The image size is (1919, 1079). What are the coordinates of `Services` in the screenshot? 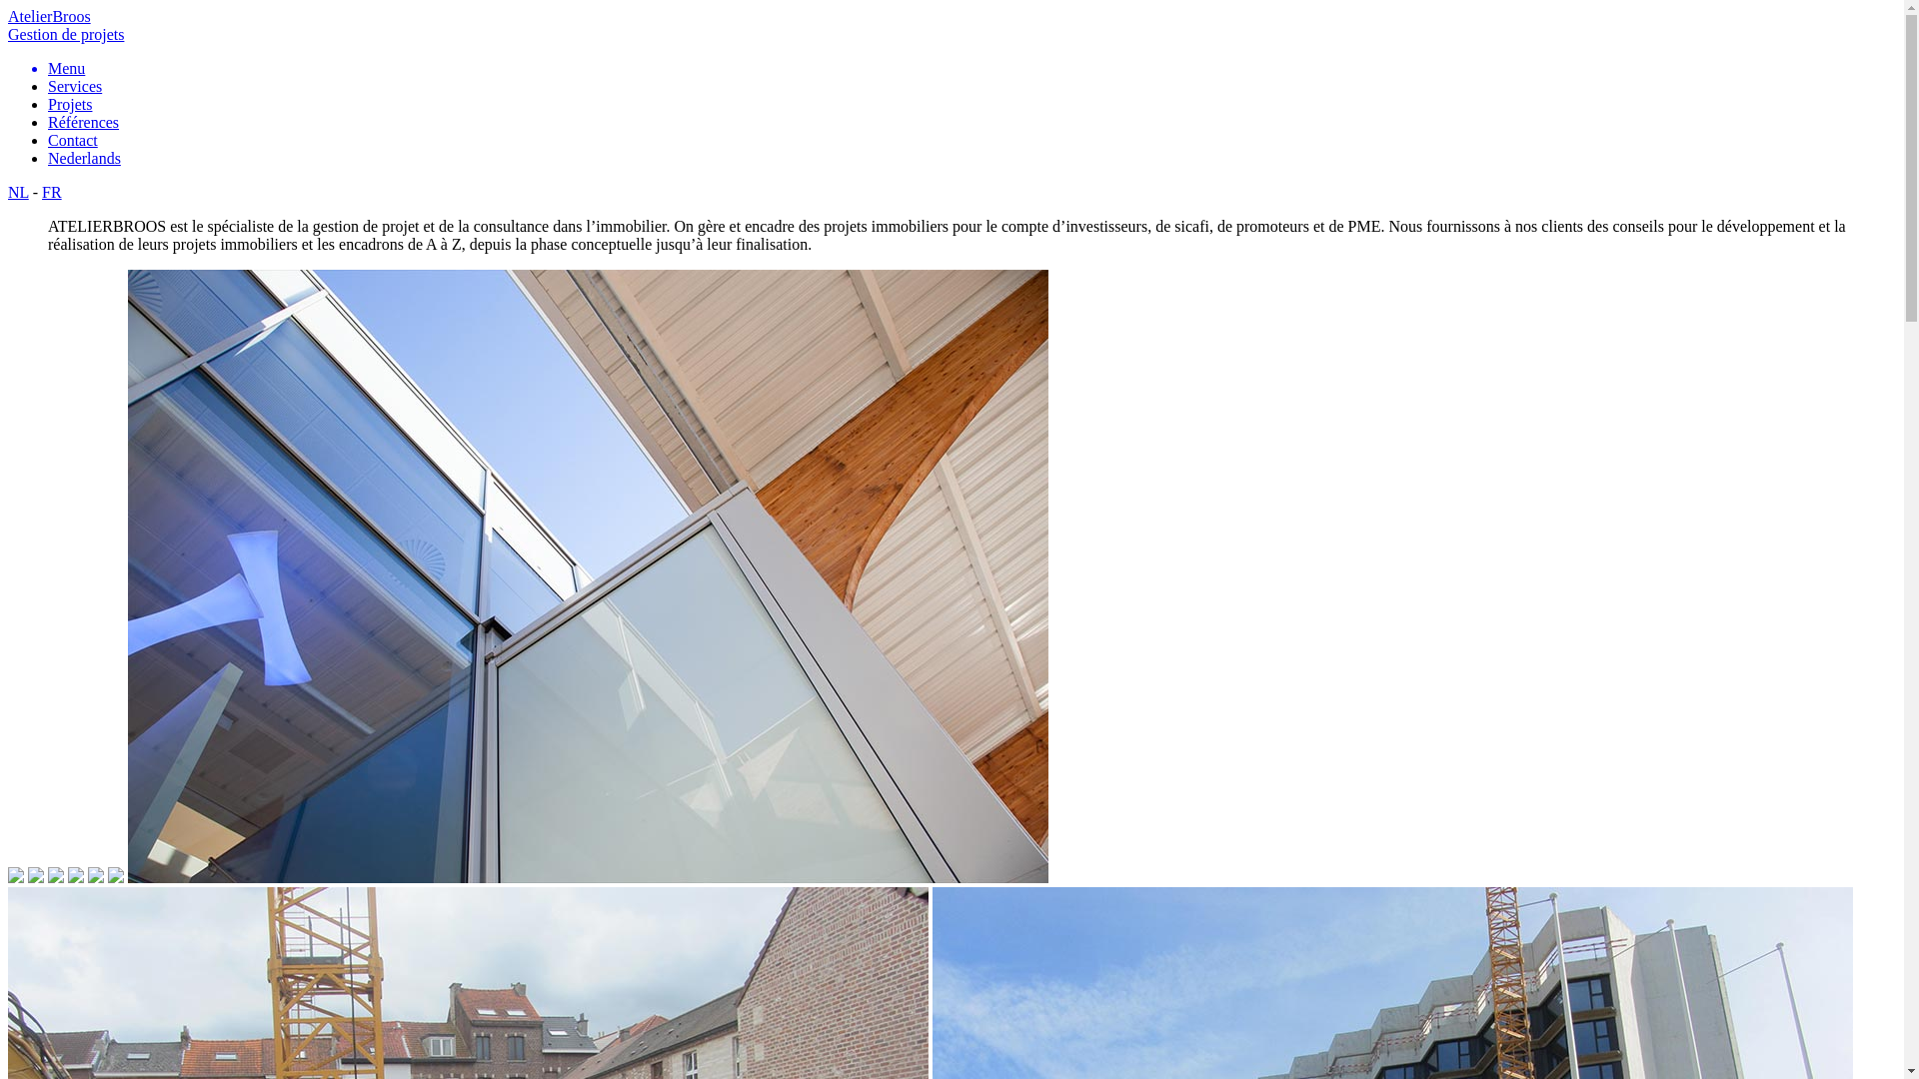 It's located at (75, 86).